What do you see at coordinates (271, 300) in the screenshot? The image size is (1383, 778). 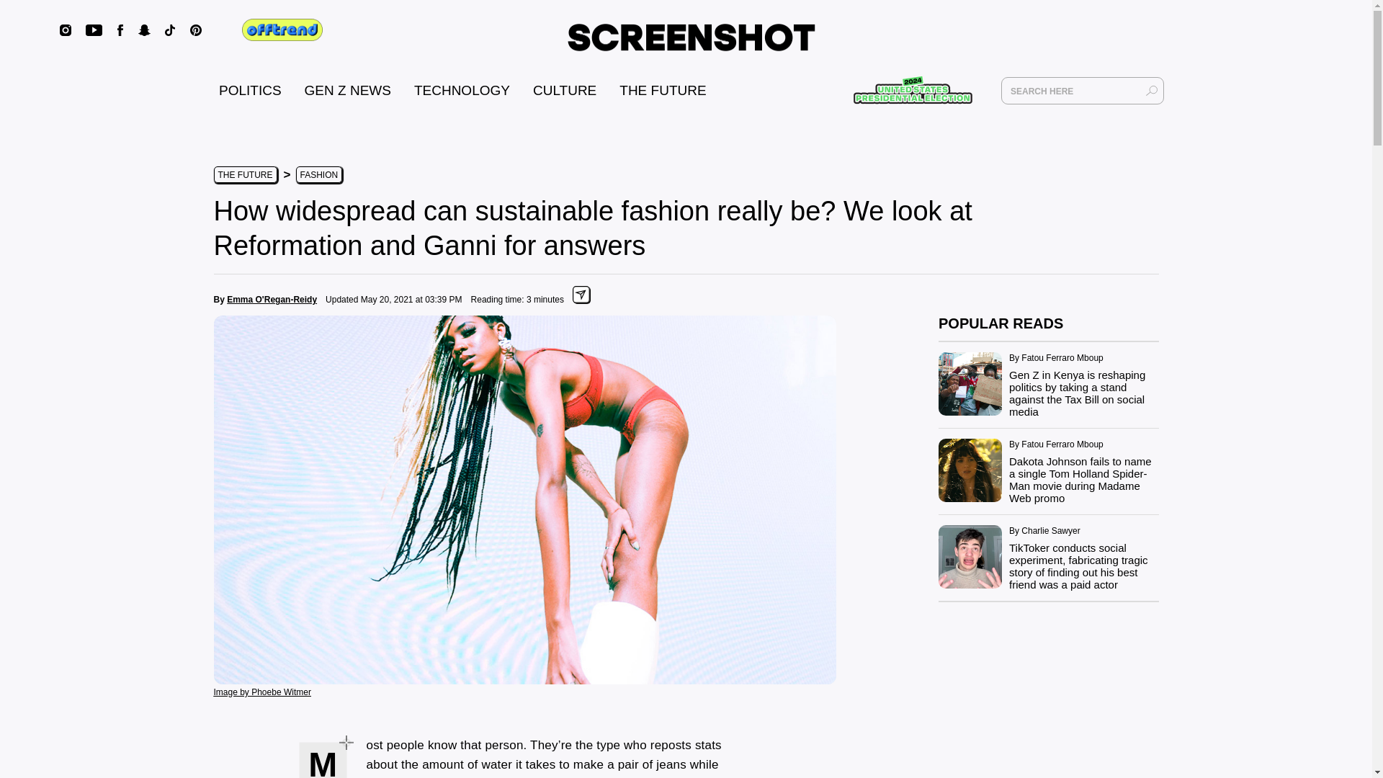 I see `Emma O'Regan-Reidy` at bounding box center [271, 300].